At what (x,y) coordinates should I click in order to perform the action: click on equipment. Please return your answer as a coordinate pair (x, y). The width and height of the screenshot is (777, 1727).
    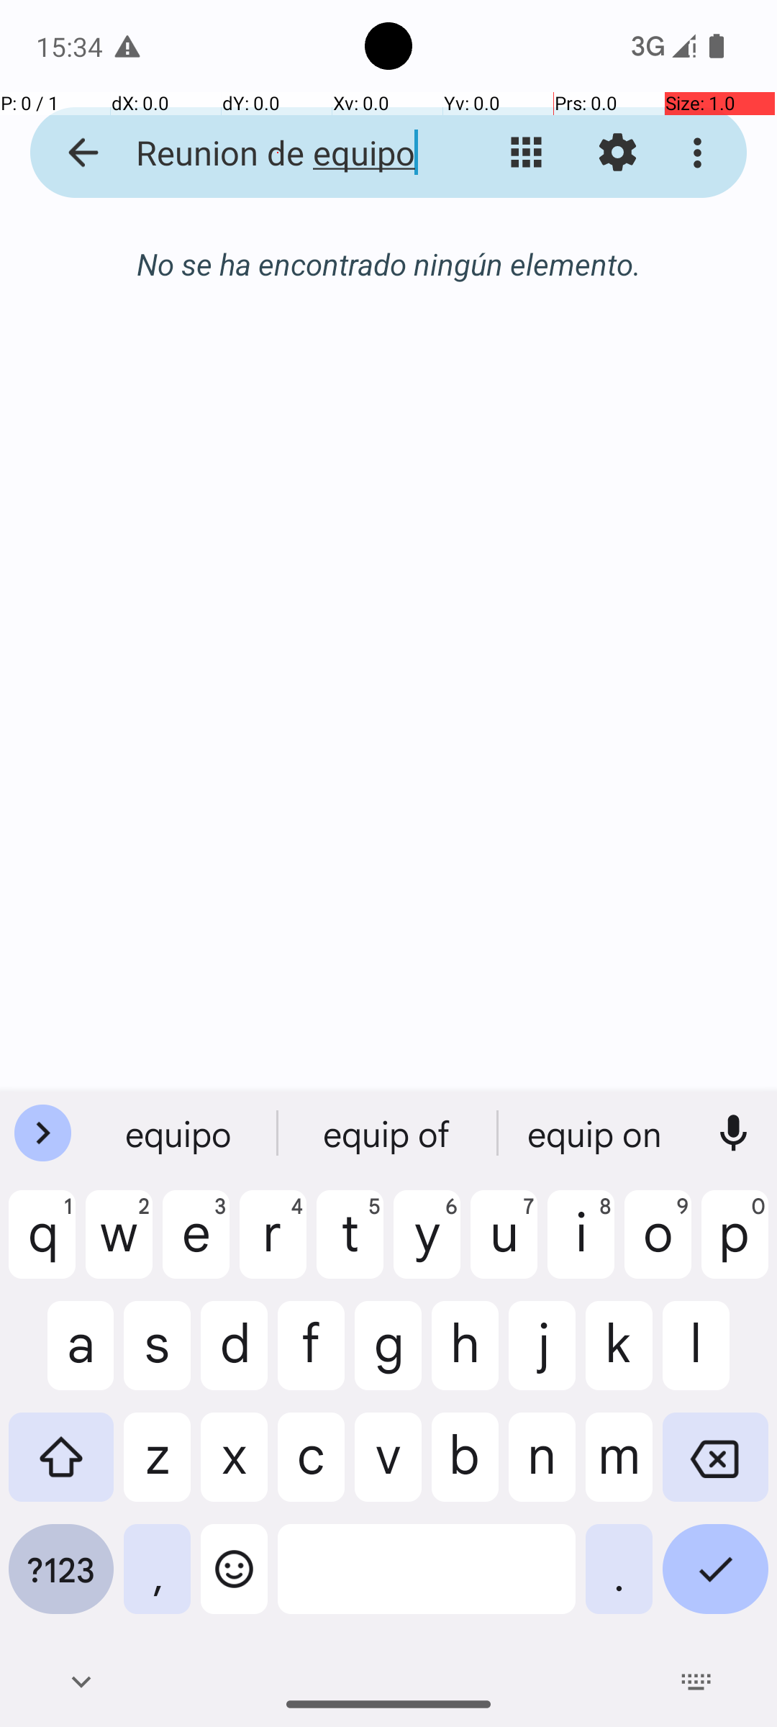
    Looking at the image, I should click on (596, 1133).